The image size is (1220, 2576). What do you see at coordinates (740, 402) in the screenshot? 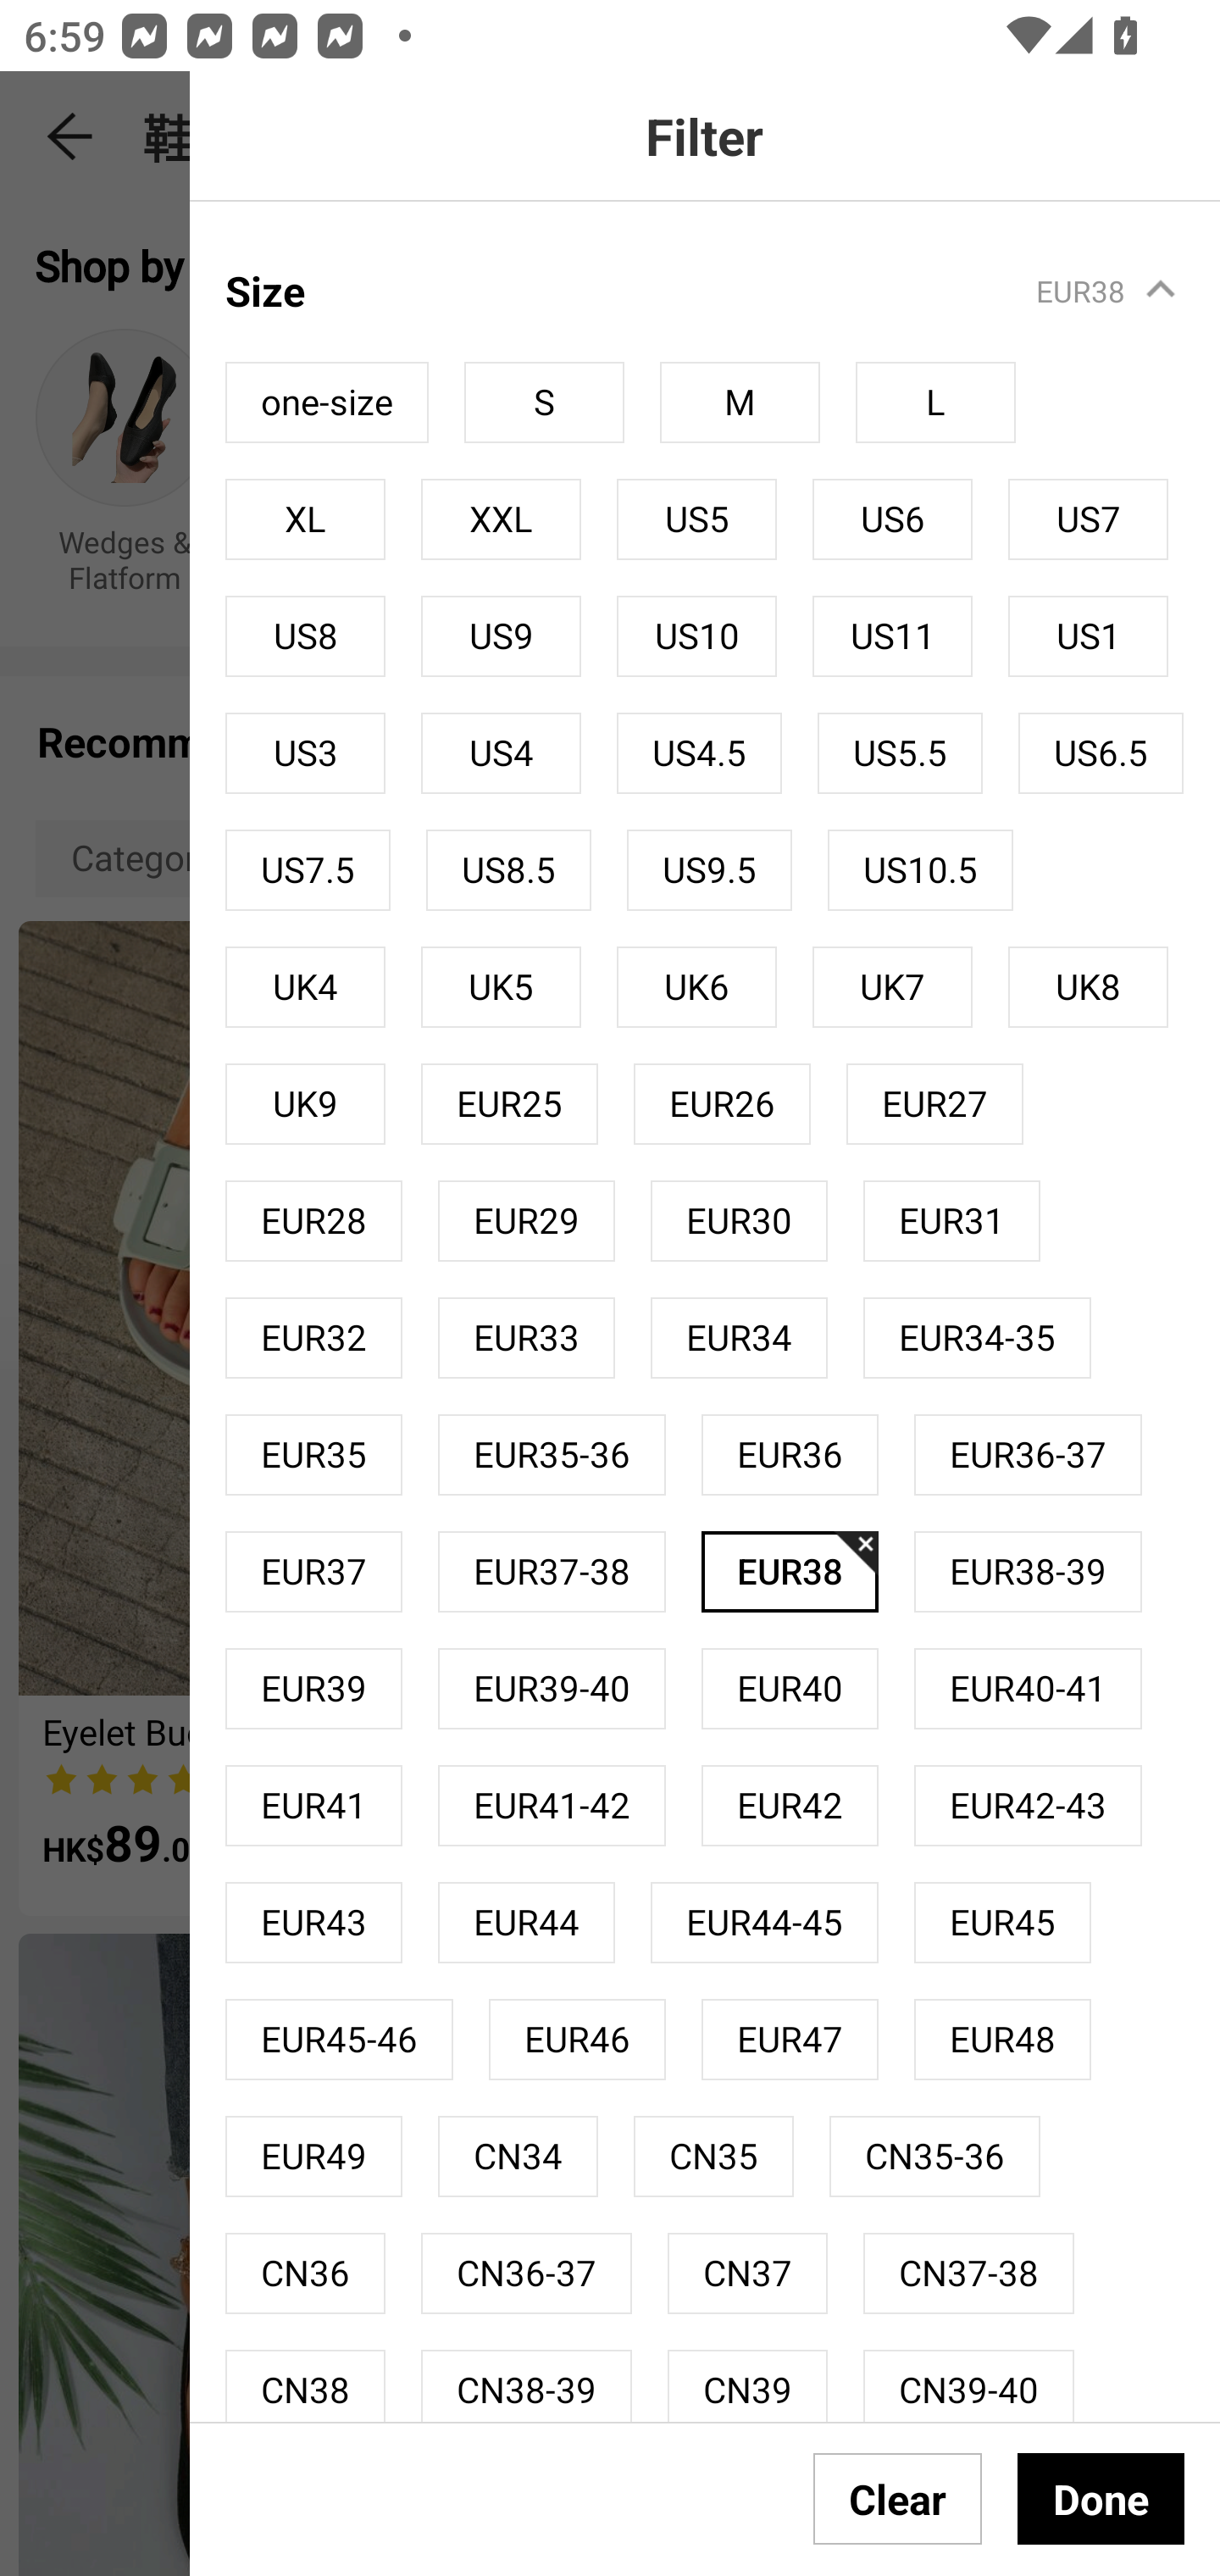
I see `M` at bounding box center [740, 402].